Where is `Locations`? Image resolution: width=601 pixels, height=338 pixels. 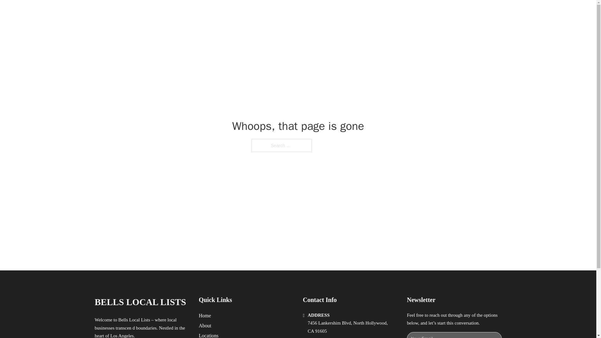 Locations is located at coordinates (208, 335).